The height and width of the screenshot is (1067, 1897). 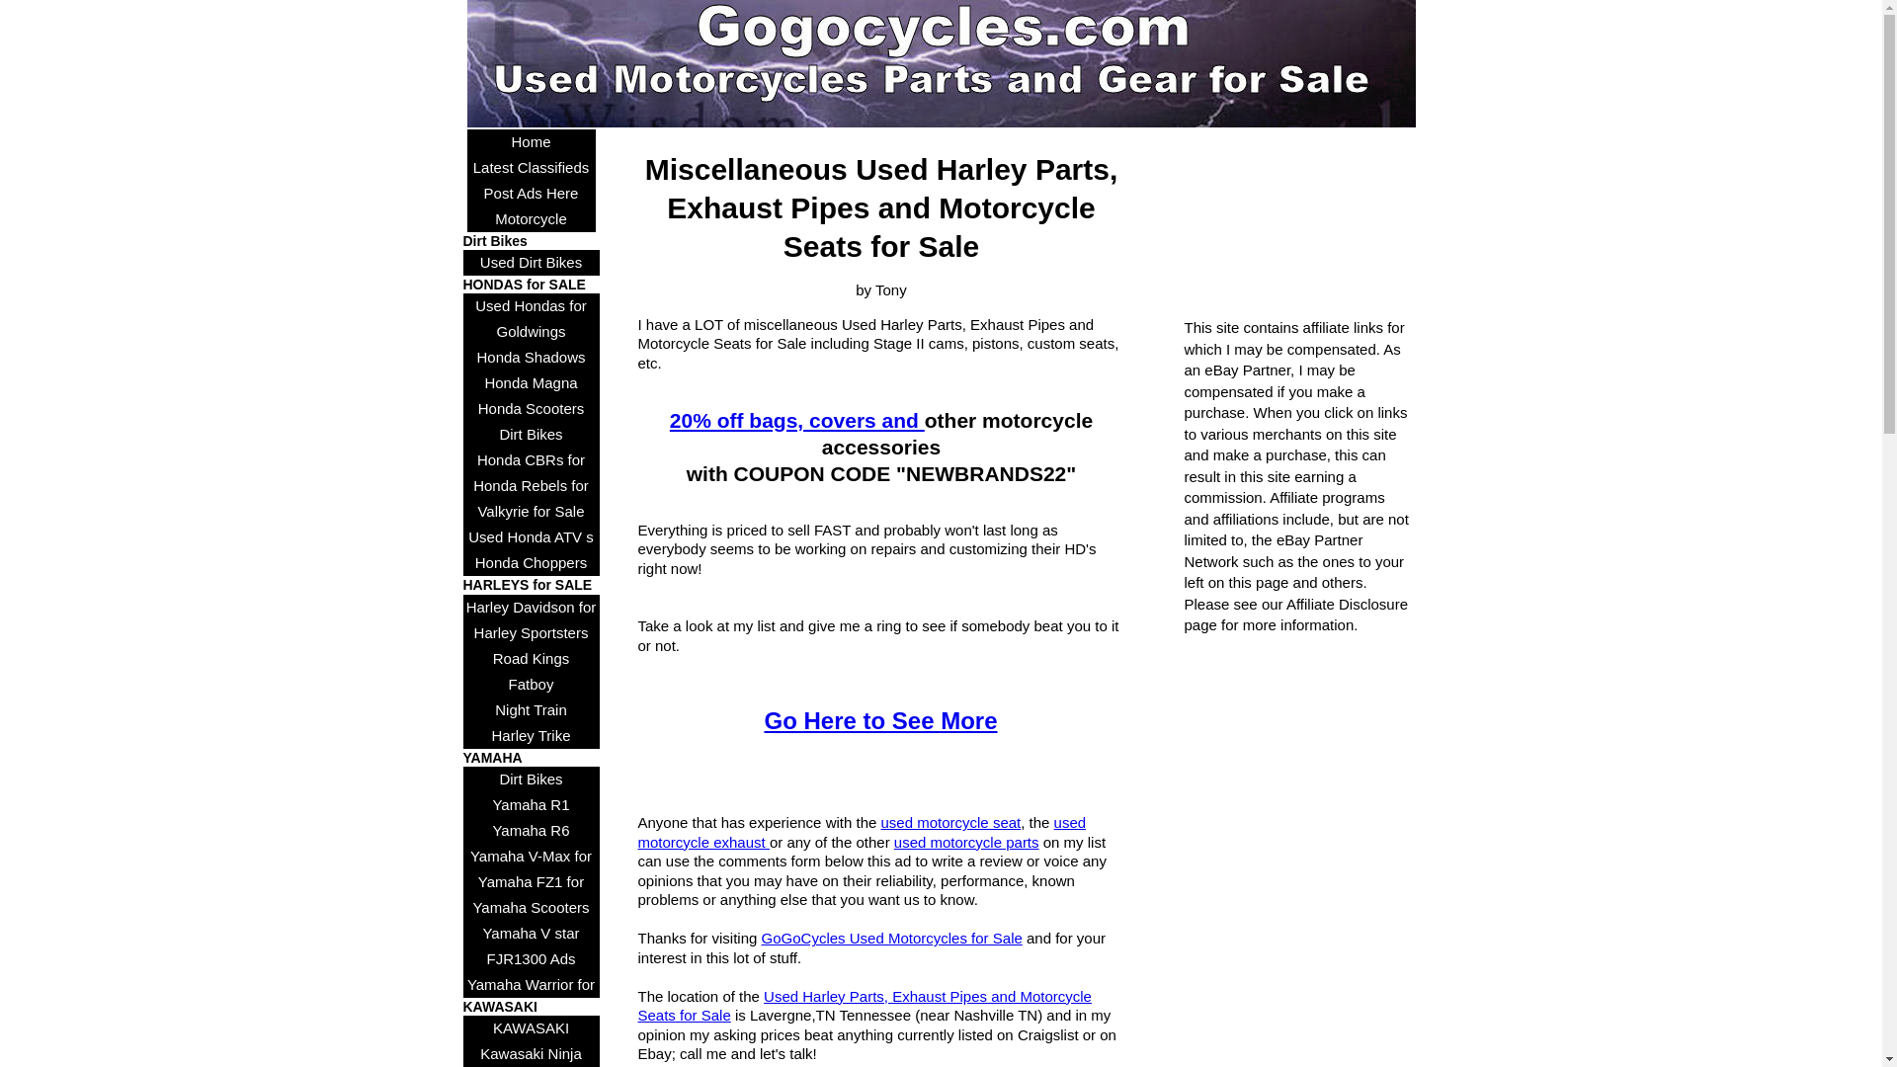 What do you see at coordinates (531, 710) in the screenshot?
I see `Night Train` at bounding box center [531, 710].